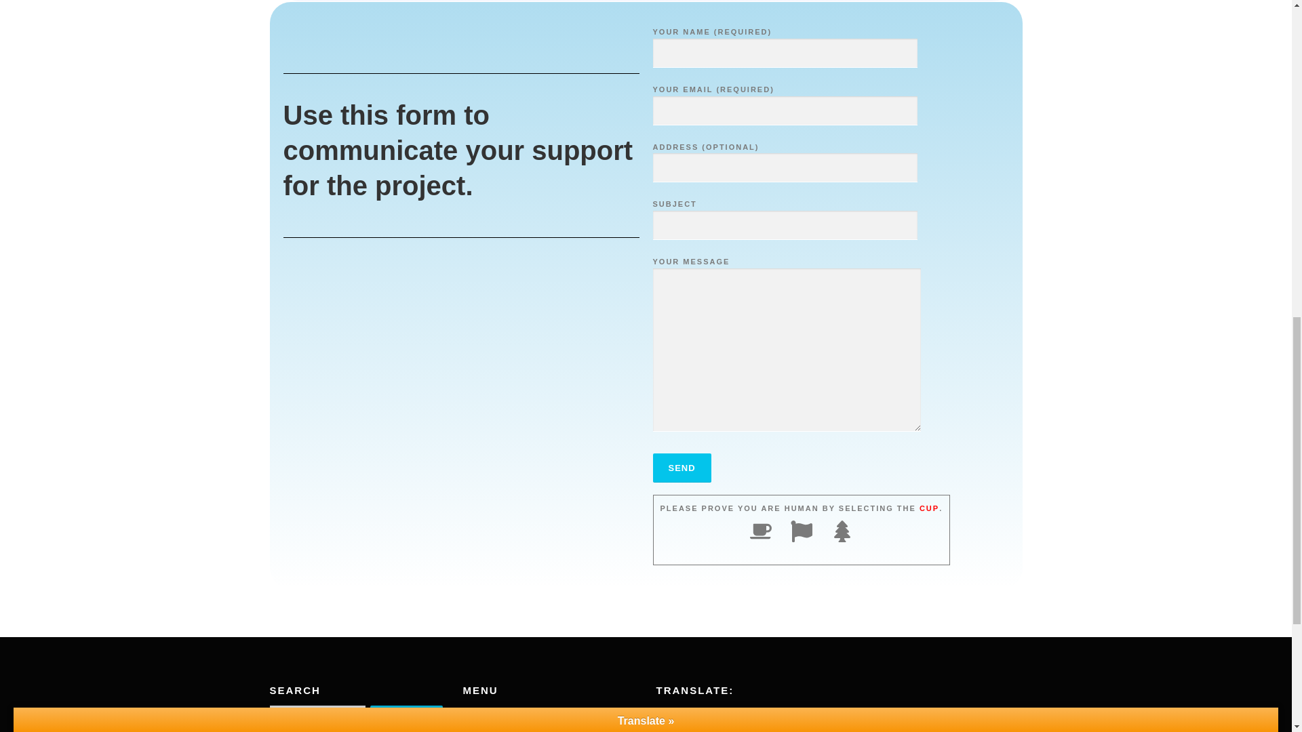 The image size is (1302, 732). What do you see at coordinates (681, 468) in the screenshot?
I see `Send` at bounding box center [681, 468].